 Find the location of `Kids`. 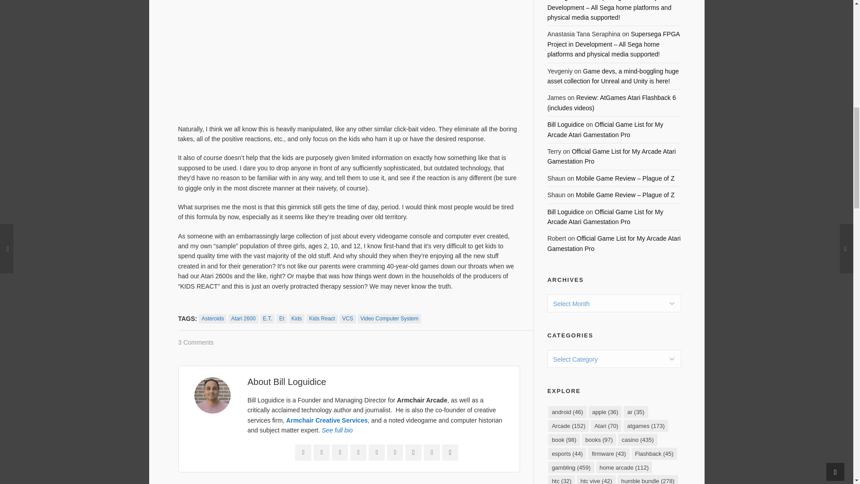

Kids is located at coordinates (297, 319).